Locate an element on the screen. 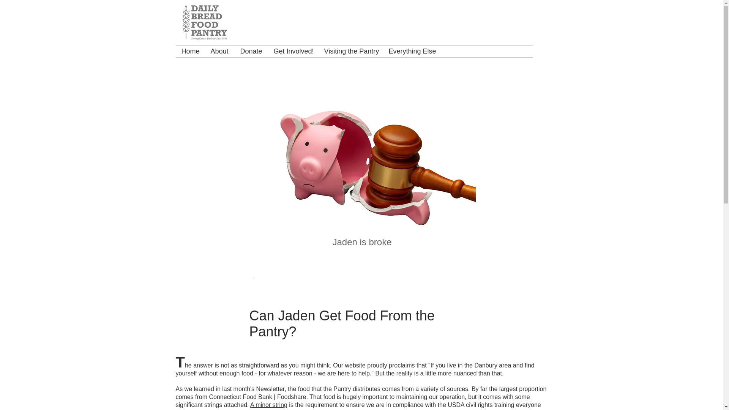  Donate is located at coordinates (251, 51).